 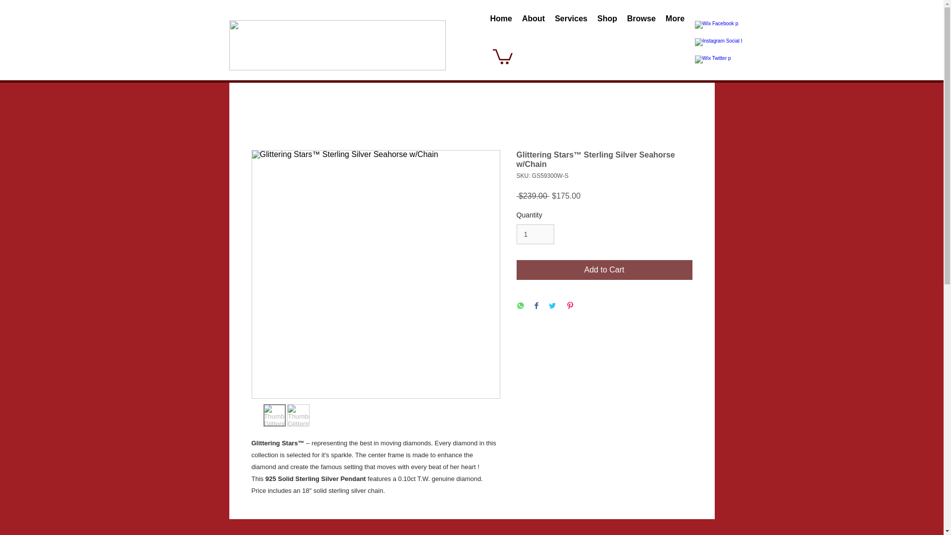 I want to click on Home, so click(x=501, y=26).